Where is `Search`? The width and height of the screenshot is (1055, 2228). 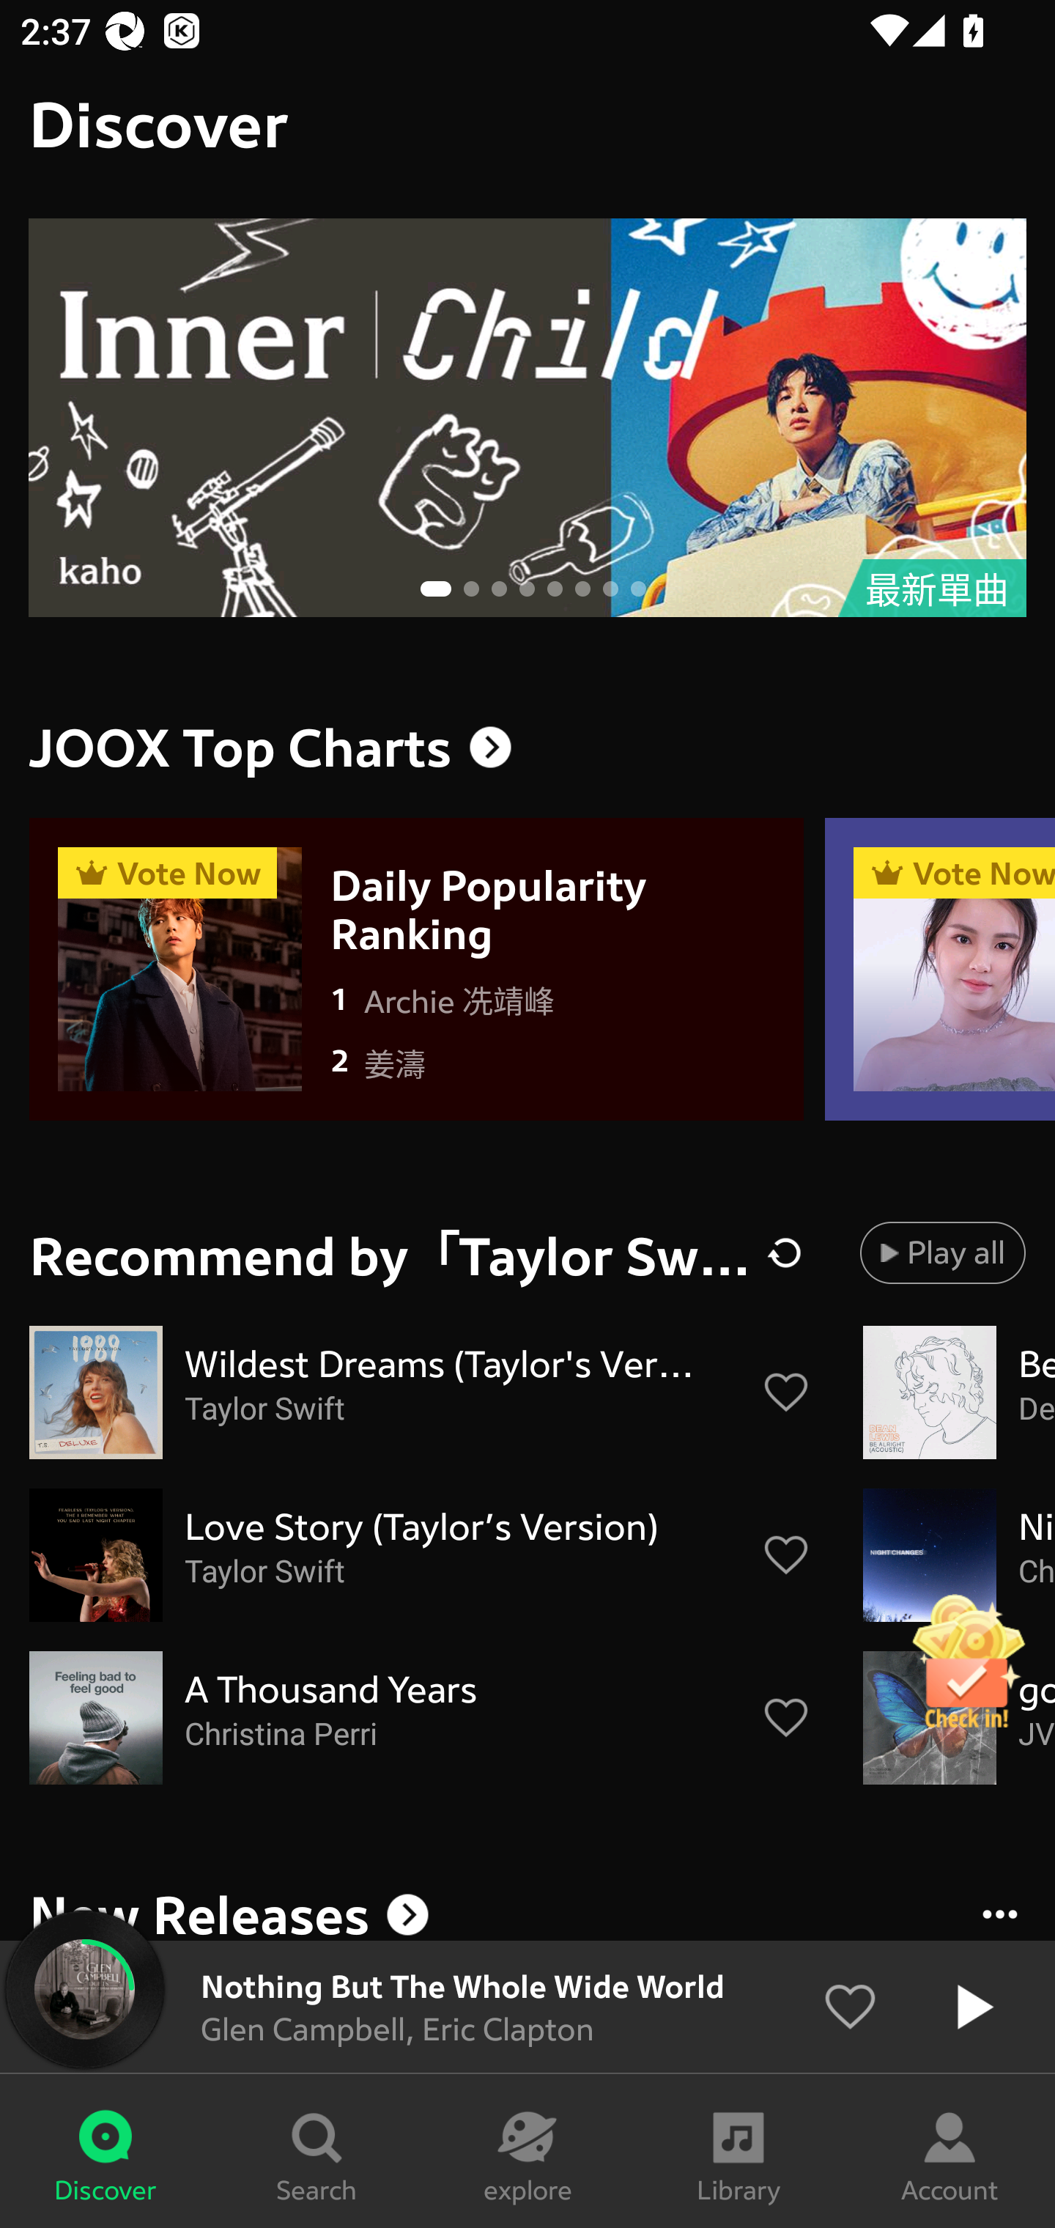
Search is located at coordinates (316, 2151).